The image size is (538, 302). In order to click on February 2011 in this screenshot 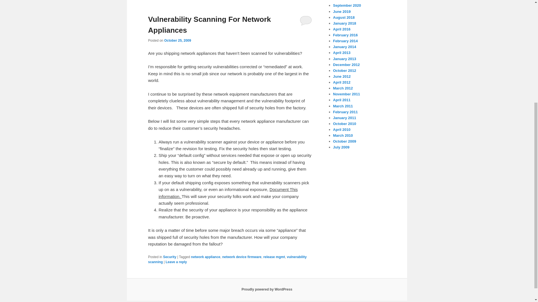, I will do `click(345, 112)`.